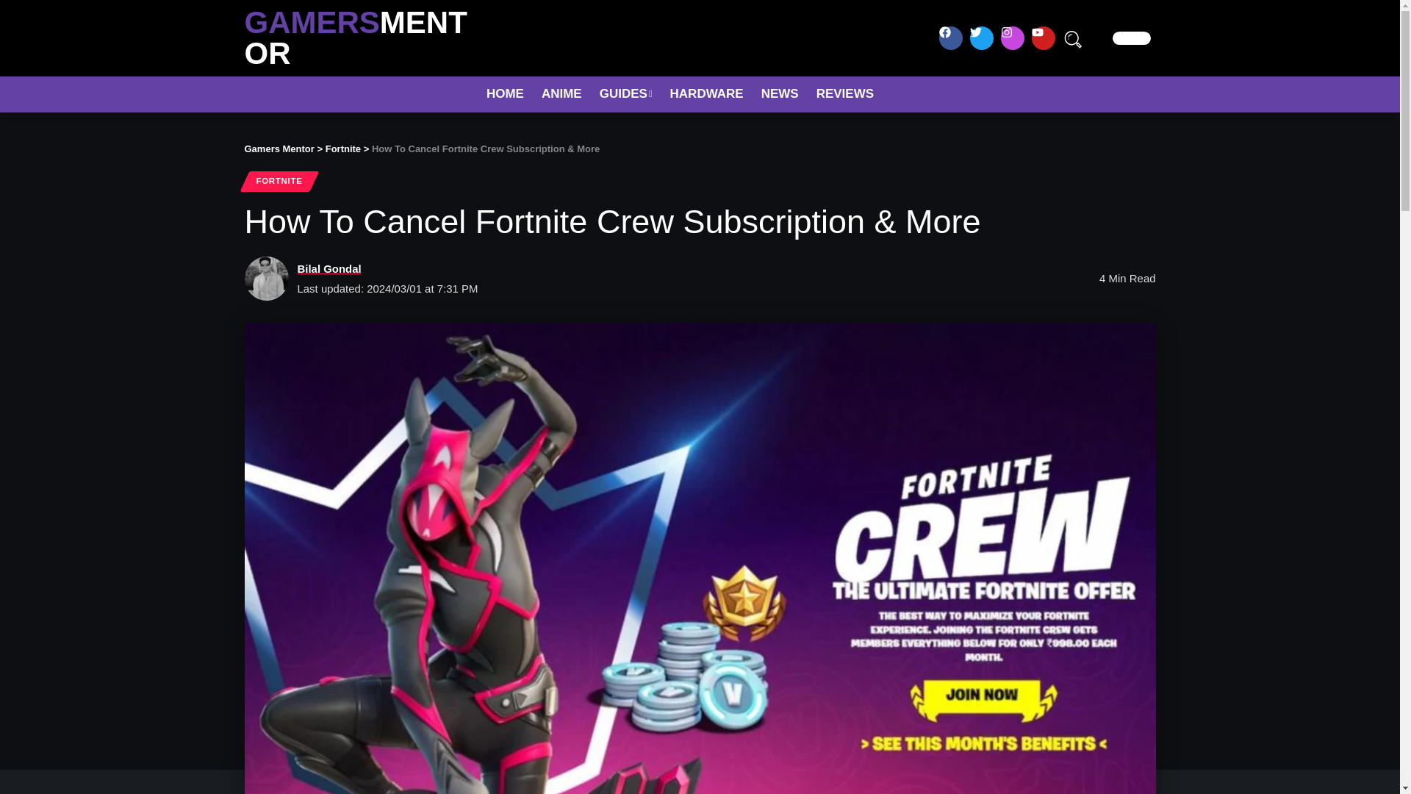 This screenshot has height=794, width=1411. Describe the element at coordinates (779, 94) in the screenshot. I see `NEWS` at that location.